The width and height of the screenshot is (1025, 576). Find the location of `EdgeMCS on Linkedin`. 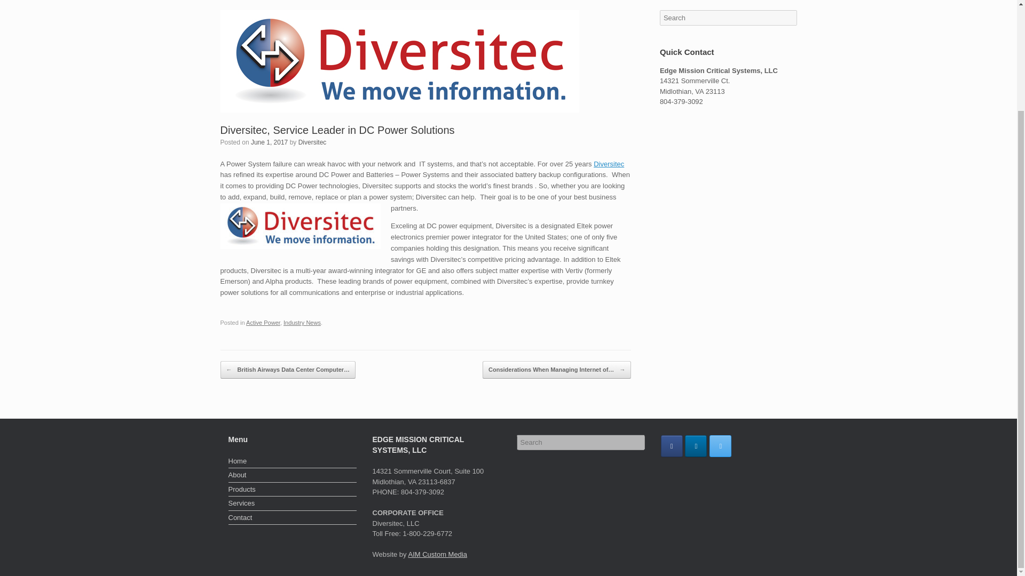

EdgeMCS on Linkedin is located at coordinates (696, 446).